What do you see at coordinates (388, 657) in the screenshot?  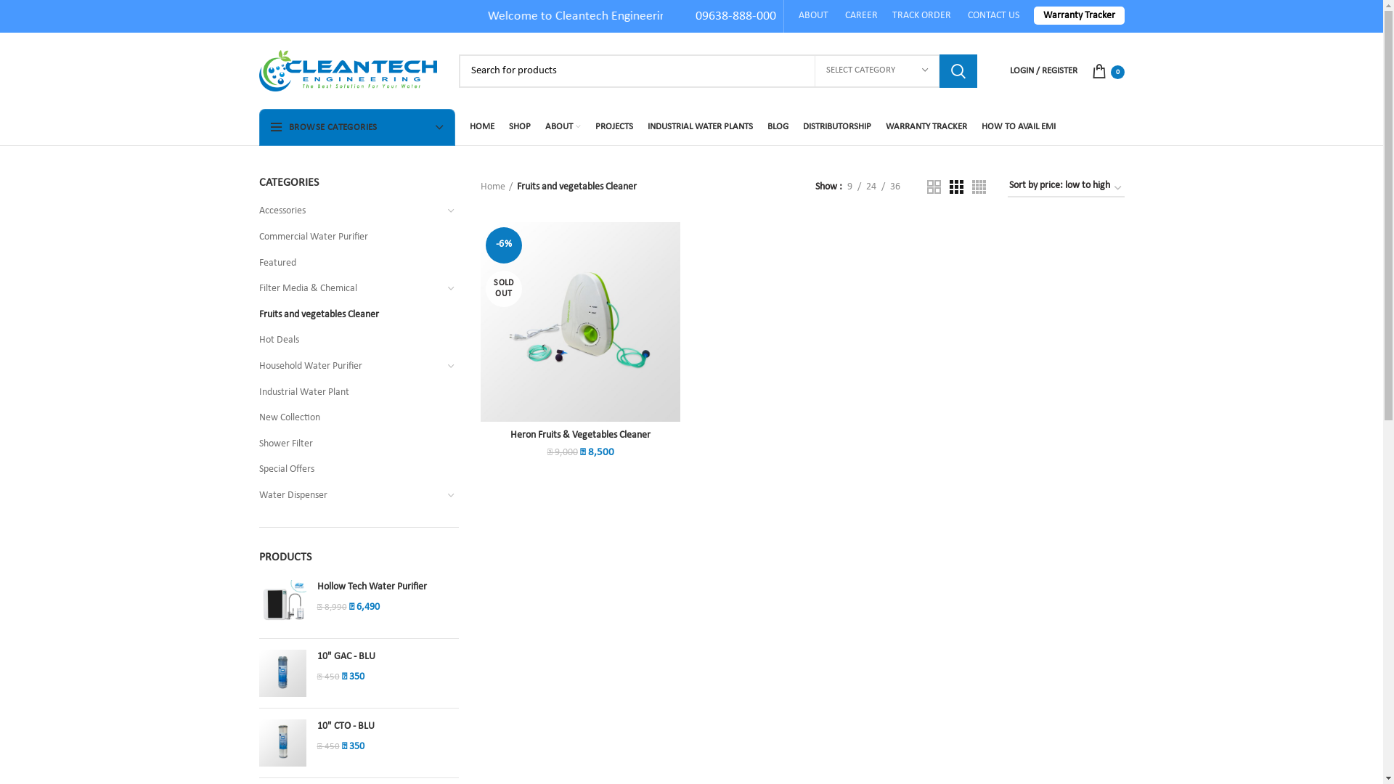 I see `10" GAC - BLU` at bounding box center [388, 657].